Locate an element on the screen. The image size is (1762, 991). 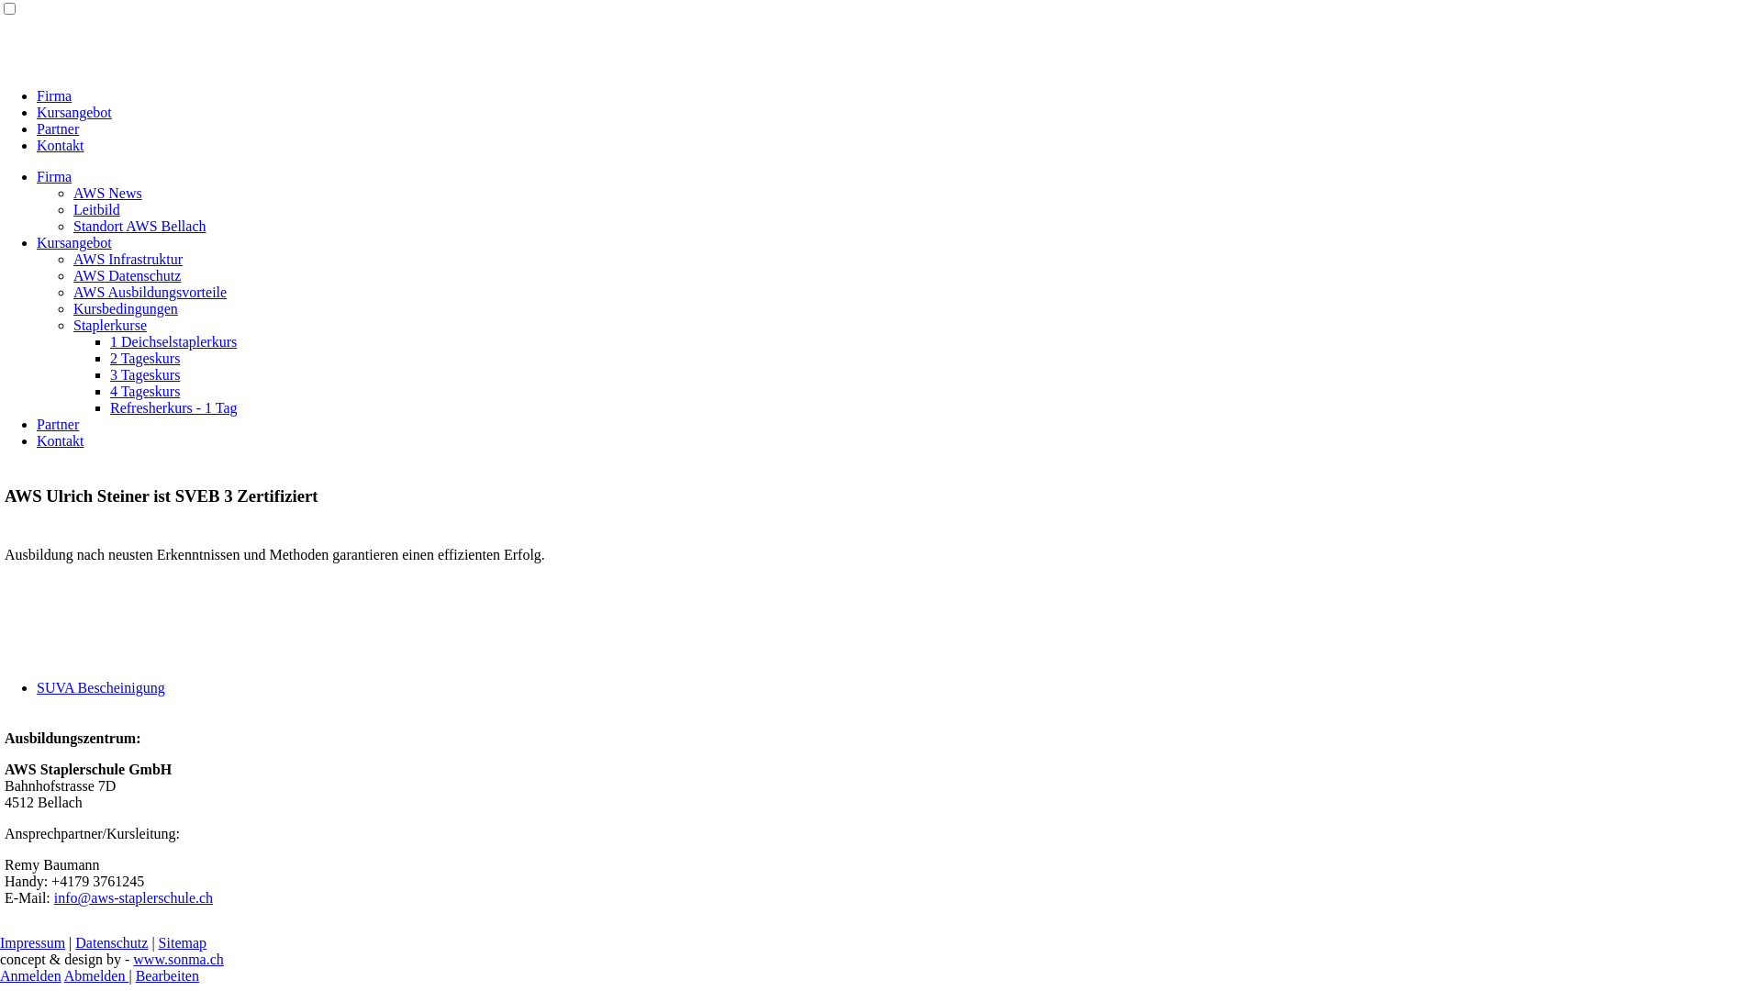
1 Deichselstaplerkurs is located at coordinates (173, 341).